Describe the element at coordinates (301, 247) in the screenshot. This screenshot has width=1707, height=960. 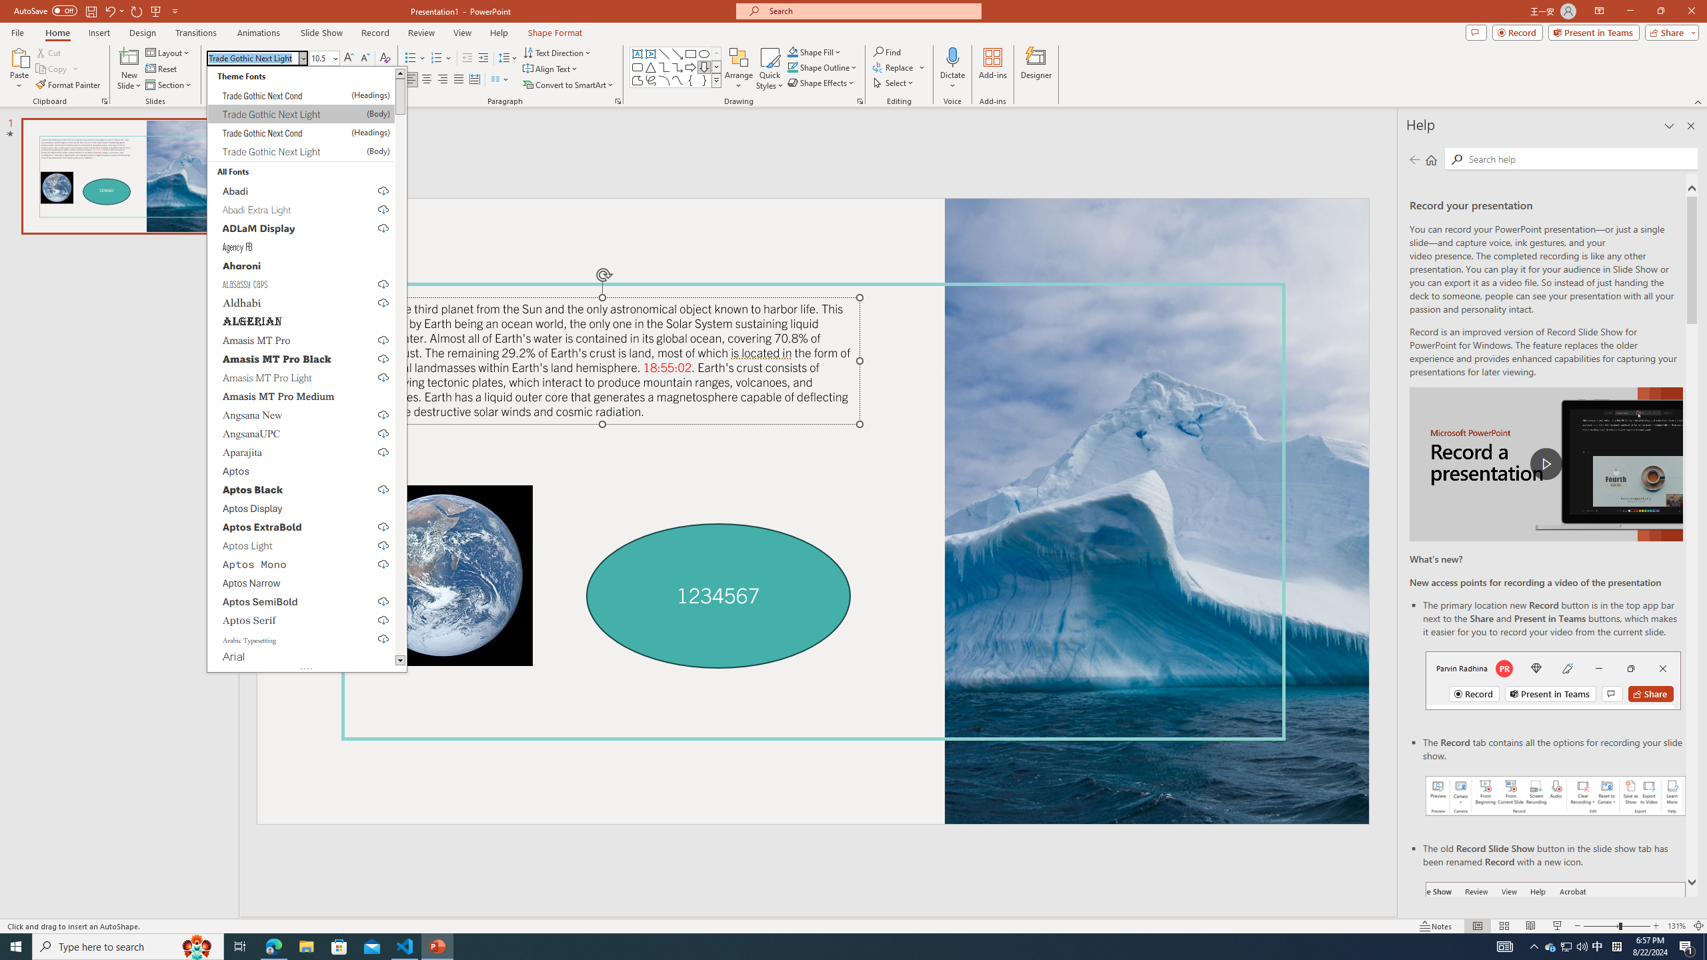
I see `Agency FB` at that location.